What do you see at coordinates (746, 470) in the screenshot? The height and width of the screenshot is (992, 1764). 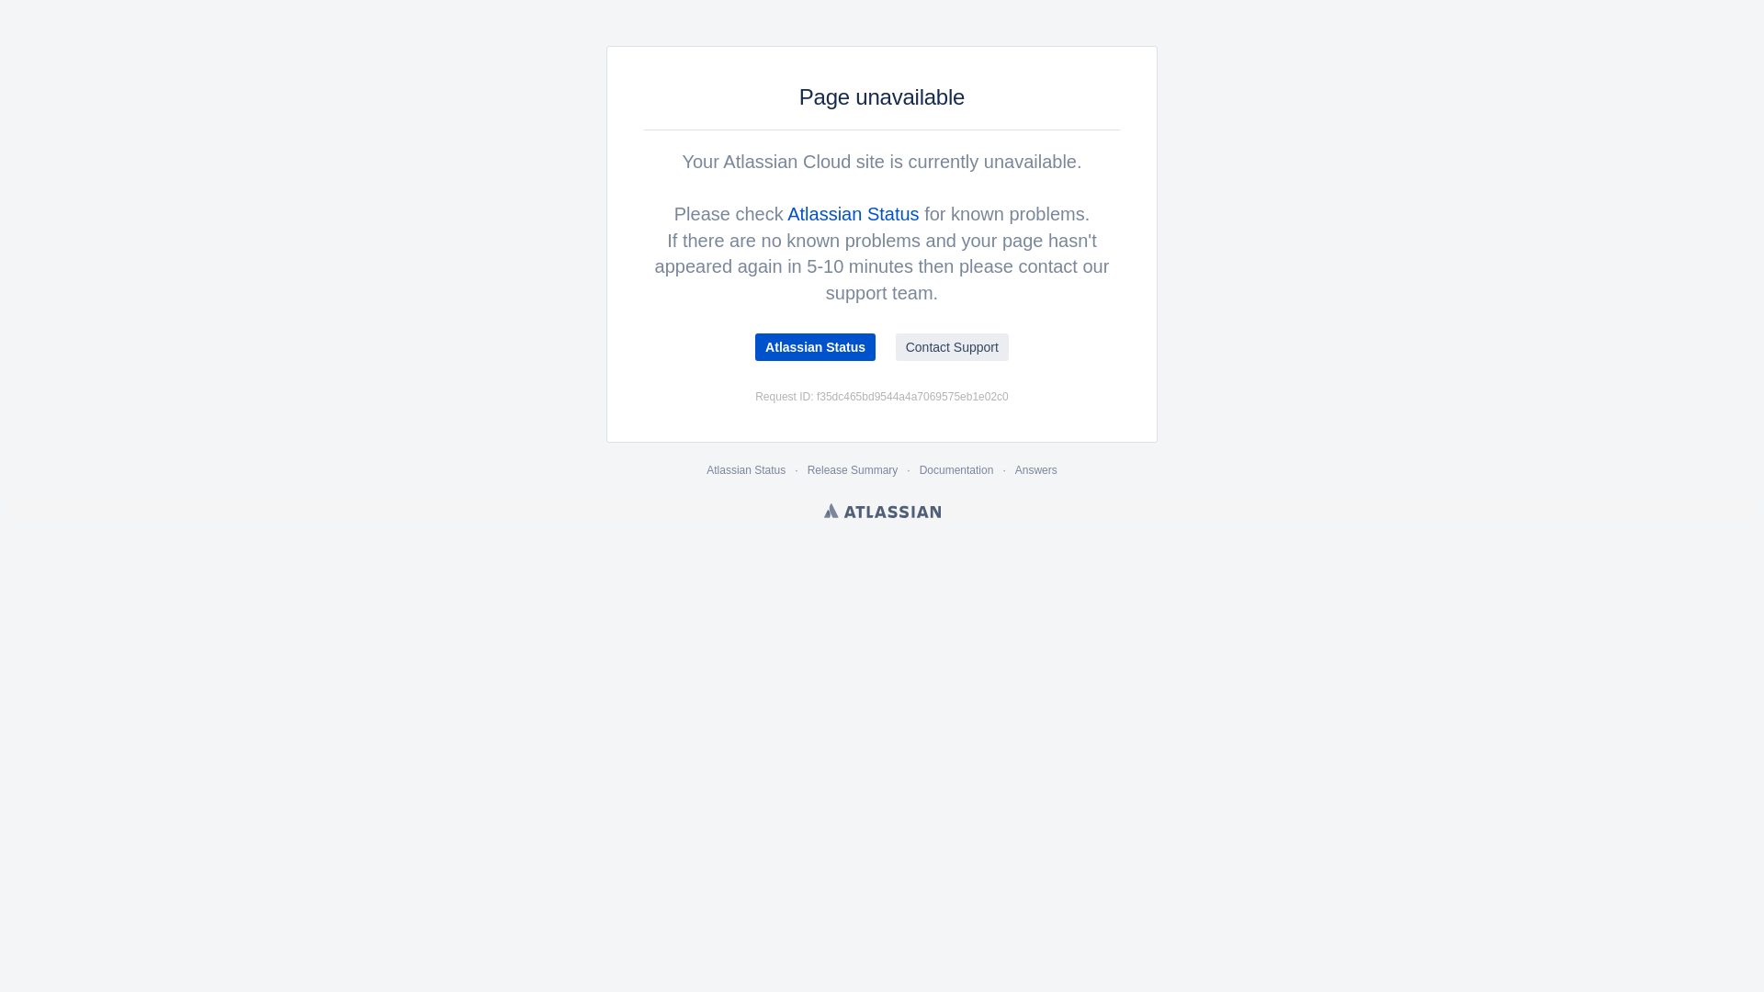 I see `Atlassian Status` at bounding box center [746, 470].